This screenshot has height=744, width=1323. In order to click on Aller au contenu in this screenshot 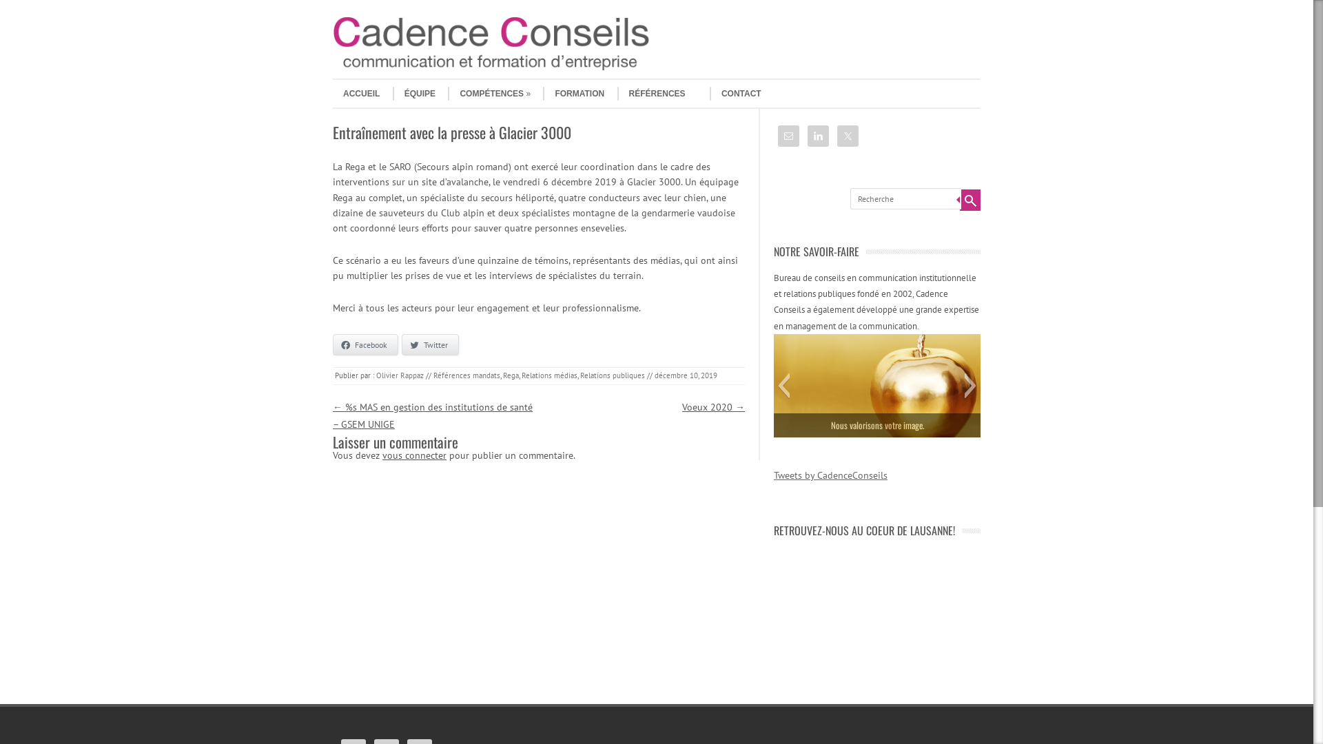, I will do `click(362, 84)`.